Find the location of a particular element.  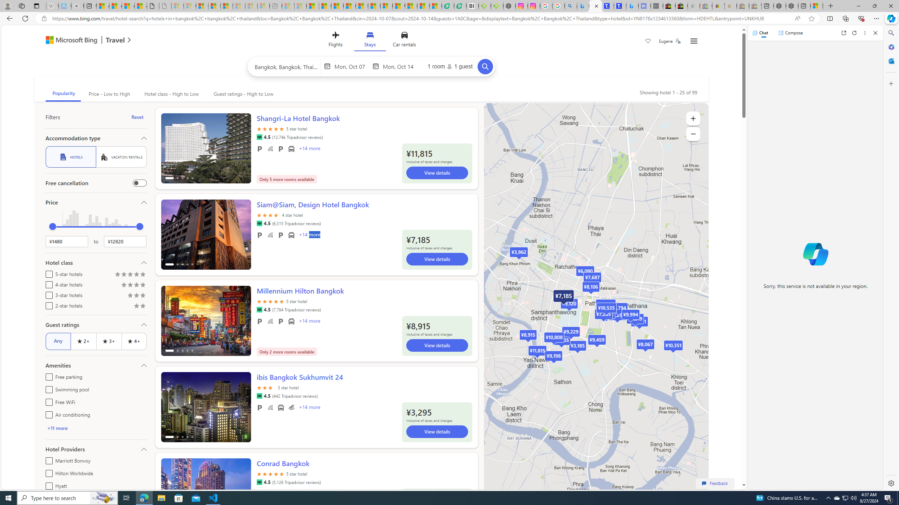

Microsoft Services Agreement - Sleeping is located at coordinates (190, 6).